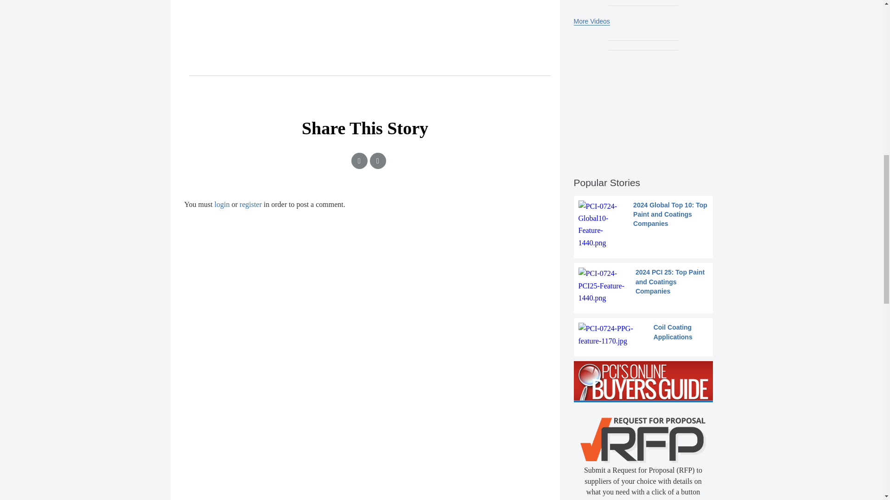 The height and width of the screenshot is (500, 890). I want to click on 2024 PCI 25: Top Paint and Coatings Companies, so click(643, 285).